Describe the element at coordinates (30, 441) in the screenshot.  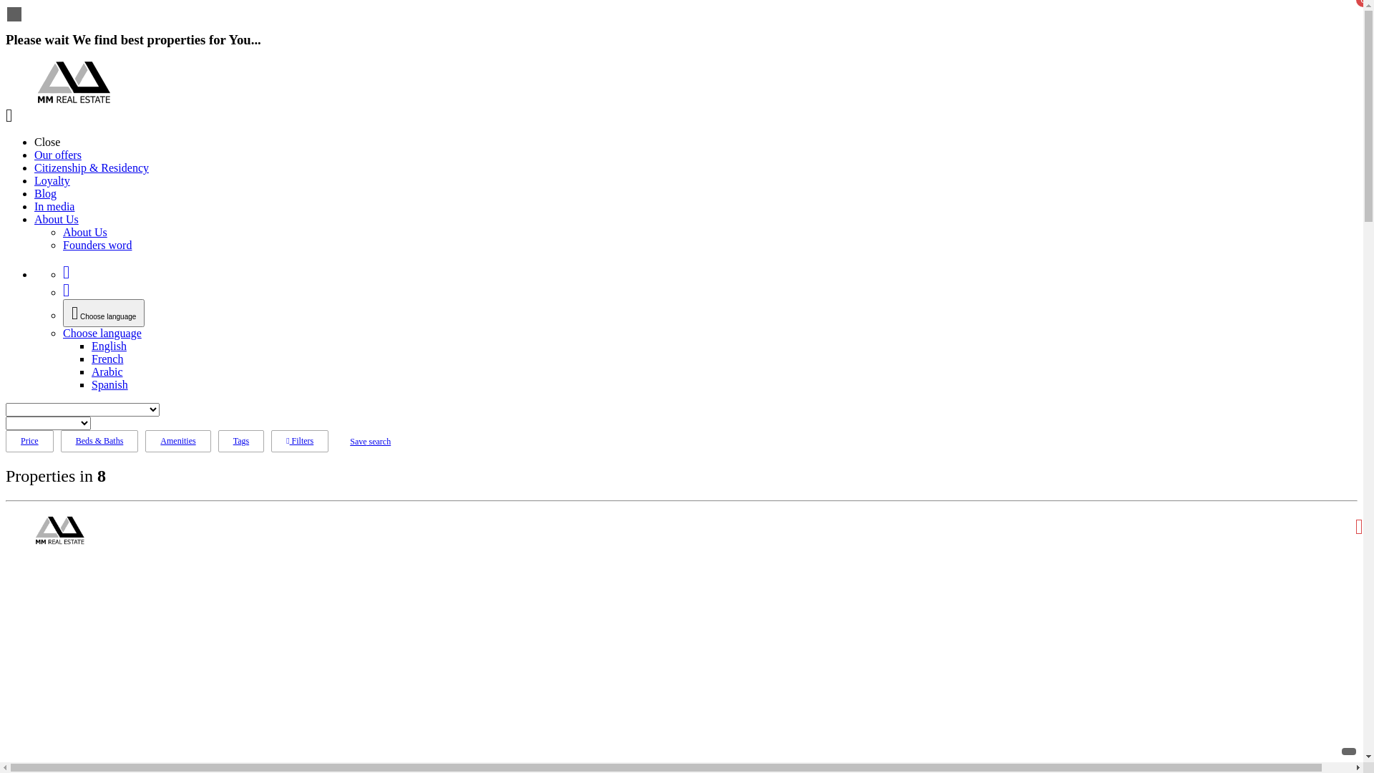
I see `Price` at that location.